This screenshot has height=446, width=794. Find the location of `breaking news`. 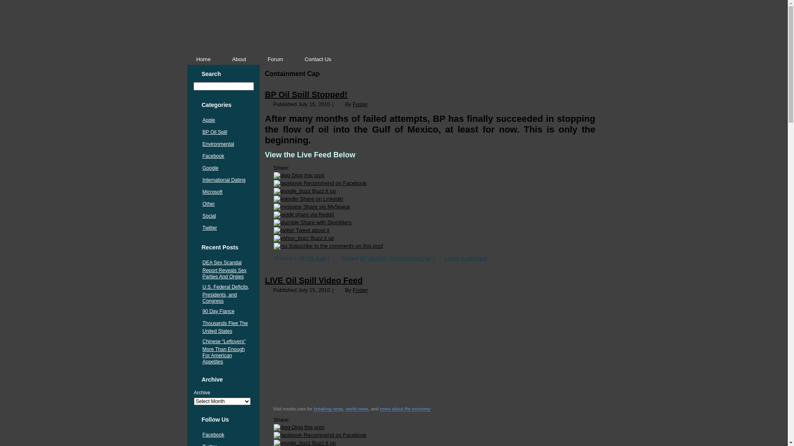

breaking news is located at coordinates (328, 409).